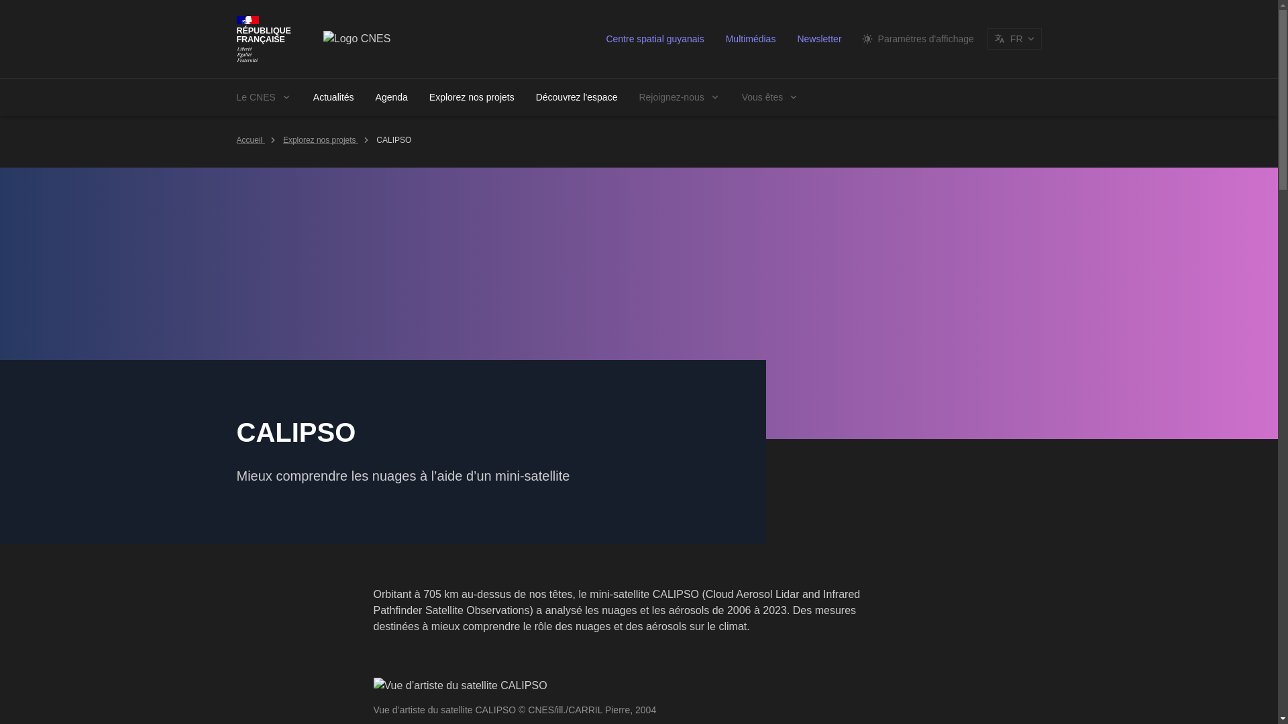 The height and width of the screenshot is (724, 1288). I want to click on CALIPSO, so click(393, 139).